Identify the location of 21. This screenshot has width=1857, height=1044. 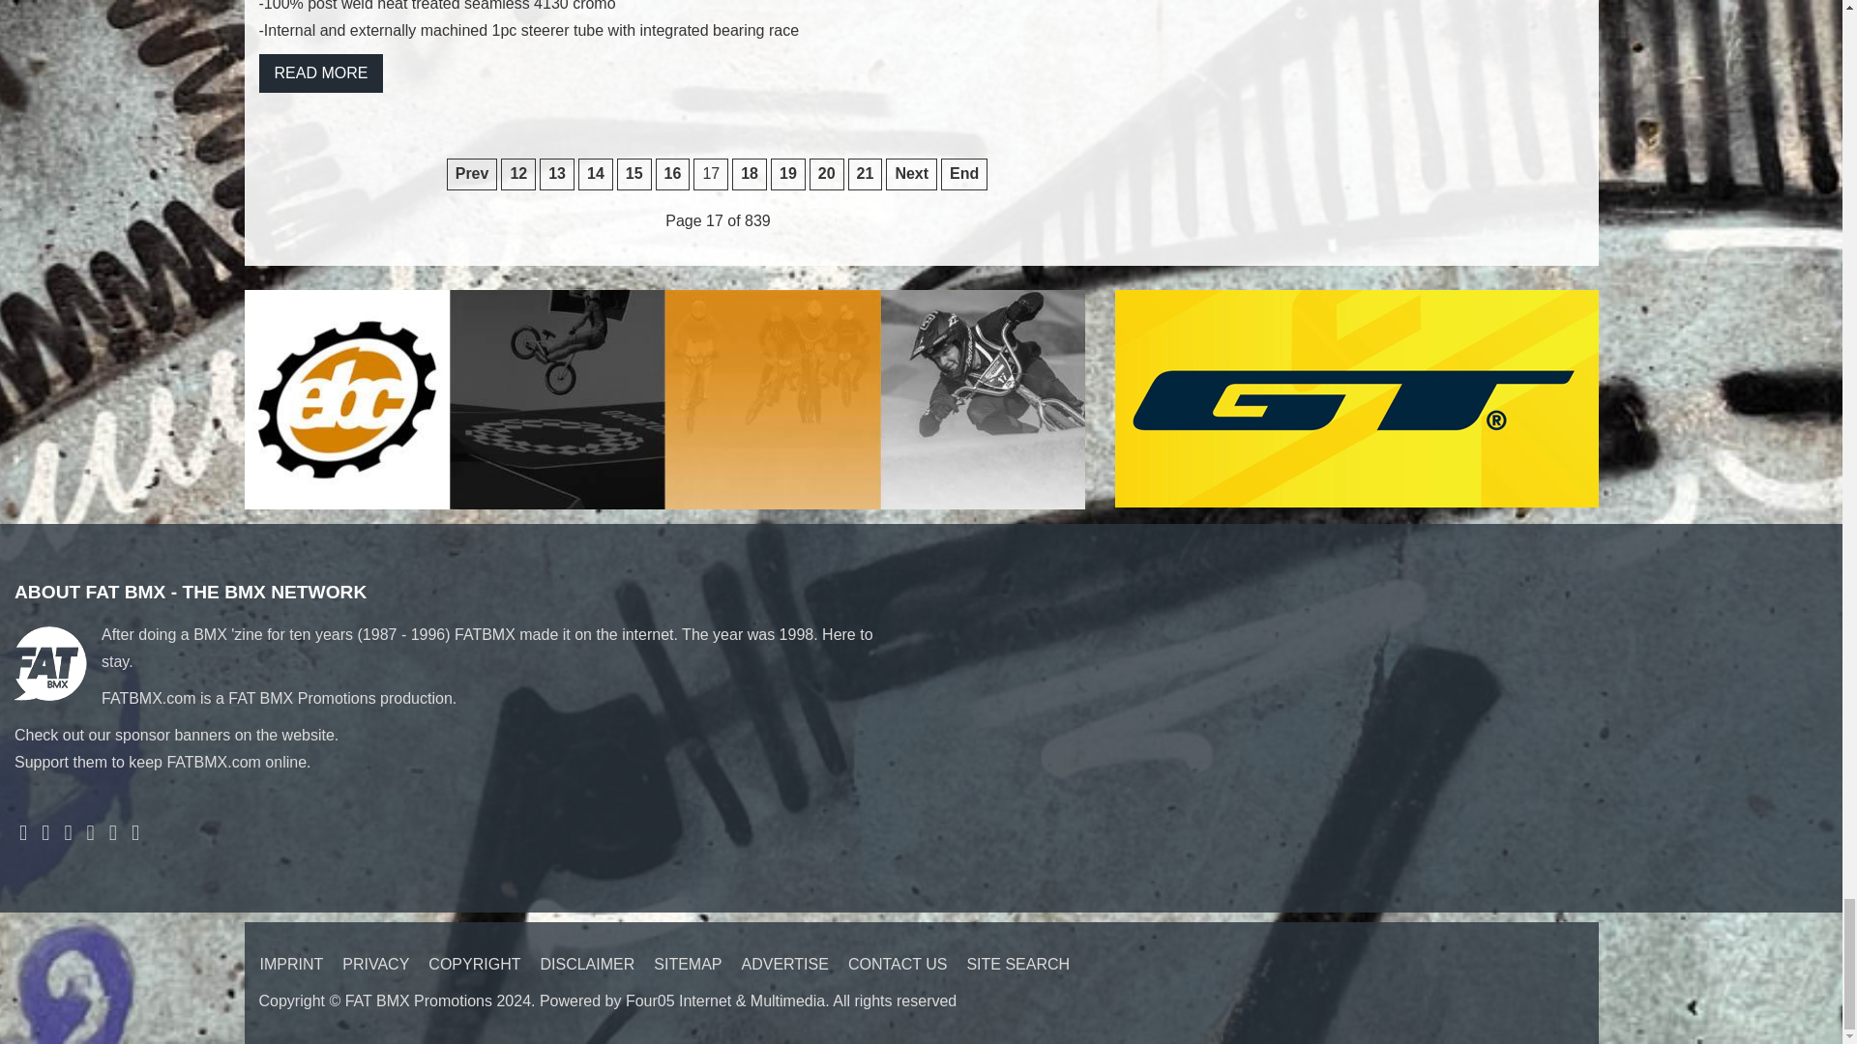
(866, 174).